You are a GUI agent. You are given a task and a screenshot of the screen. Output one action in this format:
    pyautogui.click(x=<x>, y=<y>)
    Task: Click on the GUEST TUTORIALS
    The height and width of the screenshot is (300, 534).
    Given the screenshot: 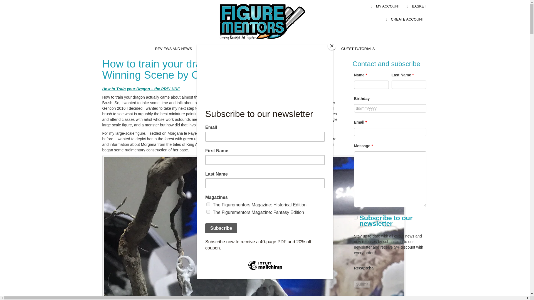 What is the action you would take?
    pyautogui.click(x=358, y=49)
    